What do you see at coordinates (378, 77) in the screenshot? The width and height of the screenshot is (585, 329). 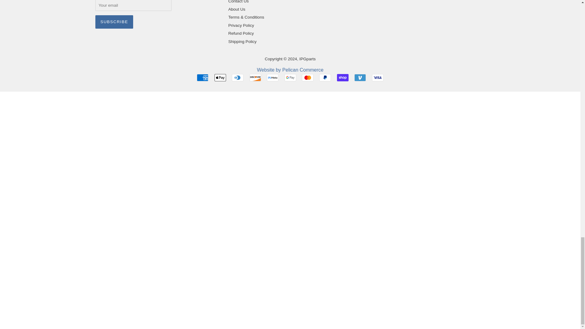 I see `Visa` at bounding box center [378, 77].